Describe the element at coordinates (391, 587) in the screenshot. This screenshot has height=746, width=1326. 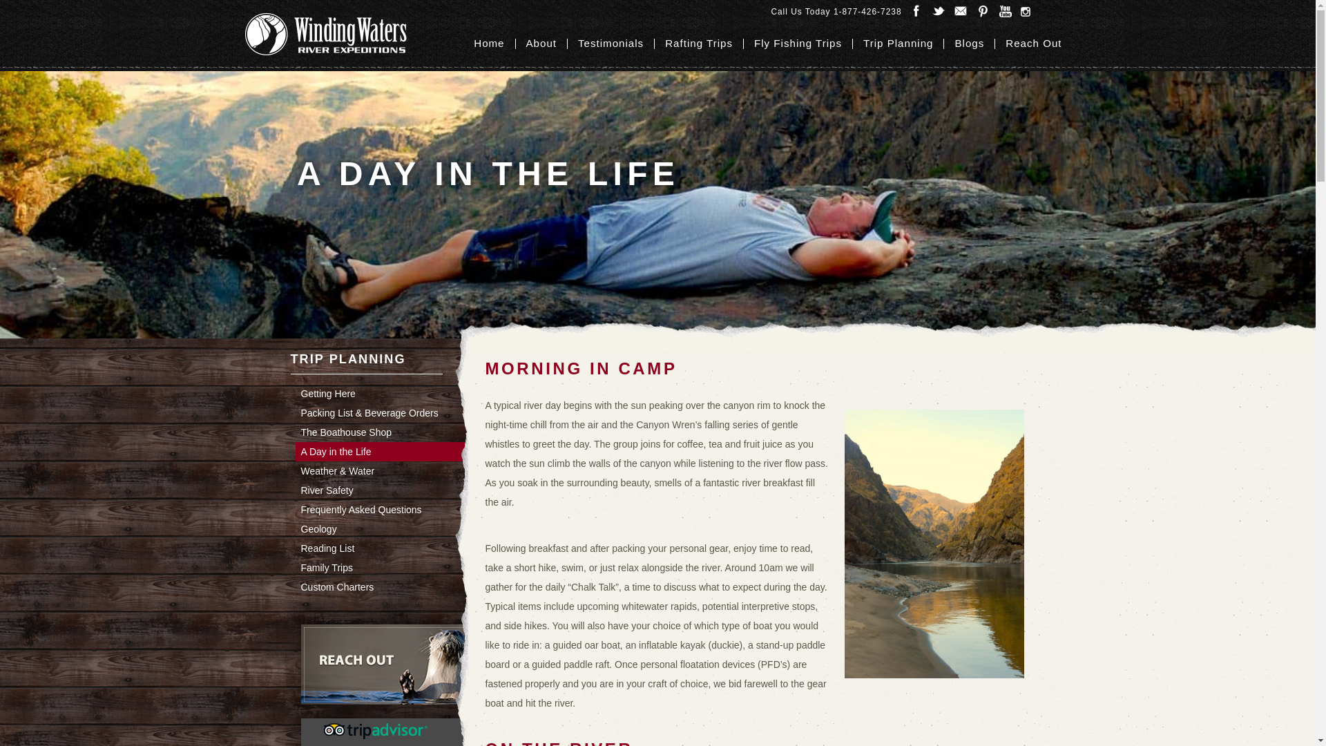
I see `Custom Charters` at that location.